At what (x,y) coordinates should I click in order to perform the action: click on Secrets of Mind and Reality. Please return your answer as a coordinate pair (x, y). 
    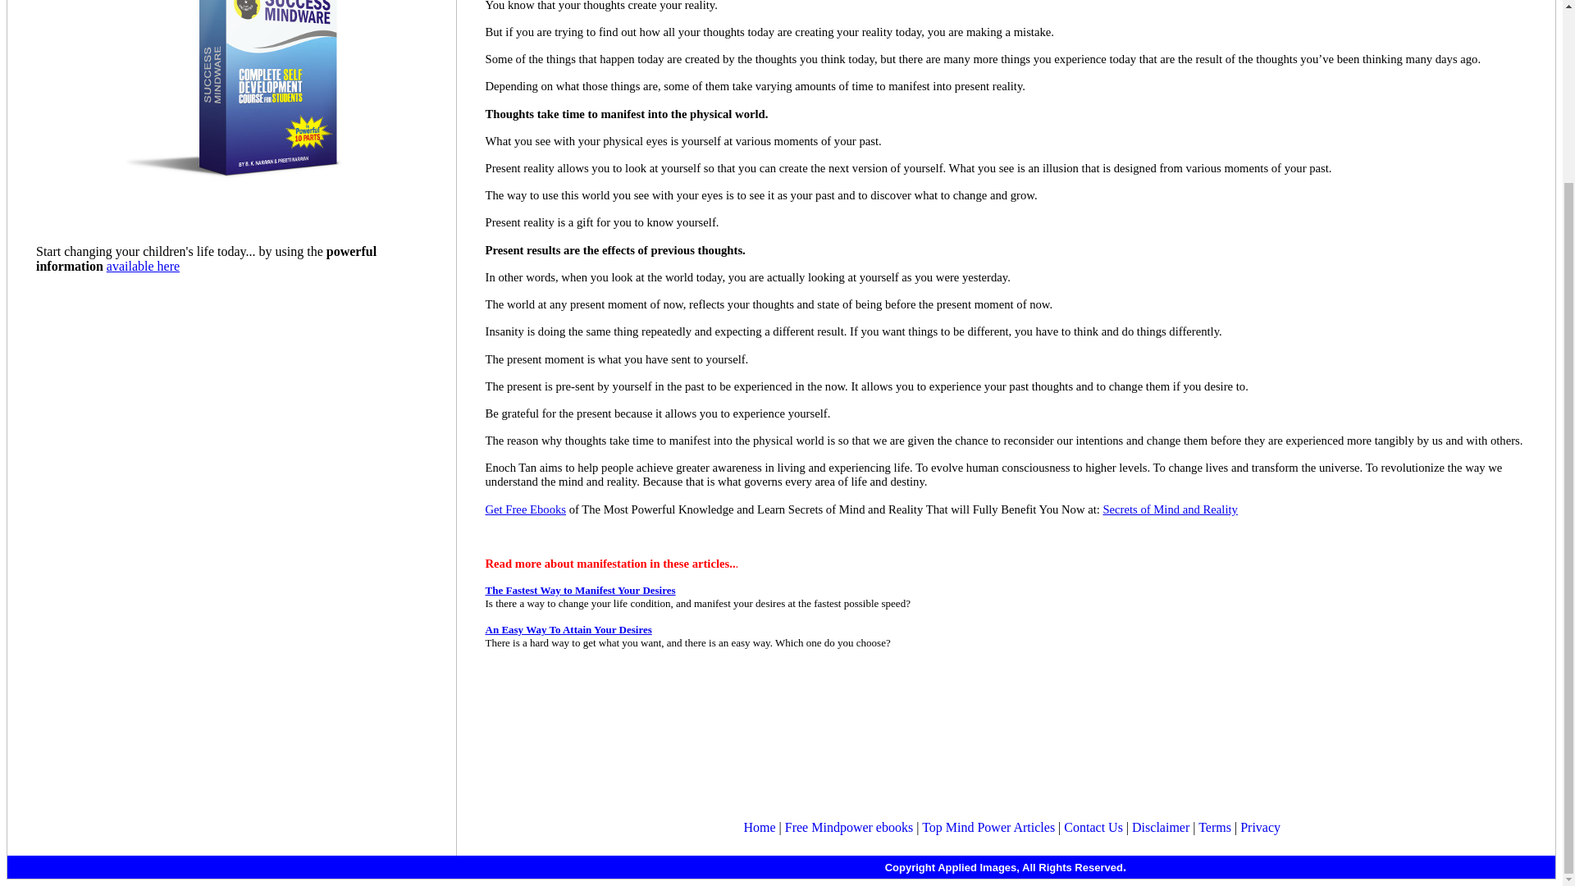
    Looking at the image, I should click on (1170, 509).